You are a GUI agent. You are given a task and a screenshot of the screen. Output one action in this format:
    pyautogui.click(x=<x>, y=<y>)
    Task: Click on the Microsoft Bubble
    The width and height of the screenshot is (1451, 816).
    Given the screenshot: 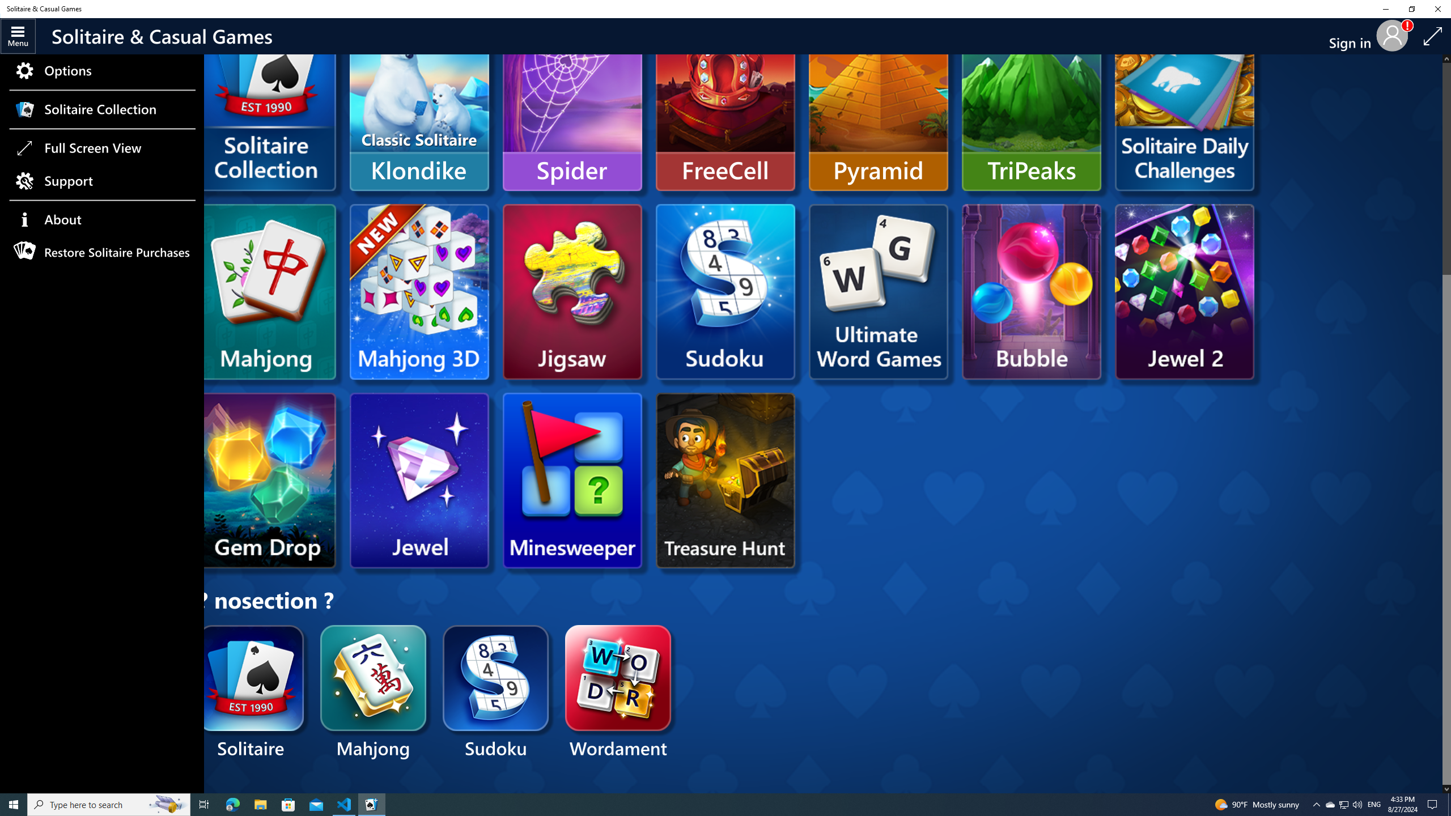 What is the action you would take?
    pyautogui.click(x=1032, y=291)
    